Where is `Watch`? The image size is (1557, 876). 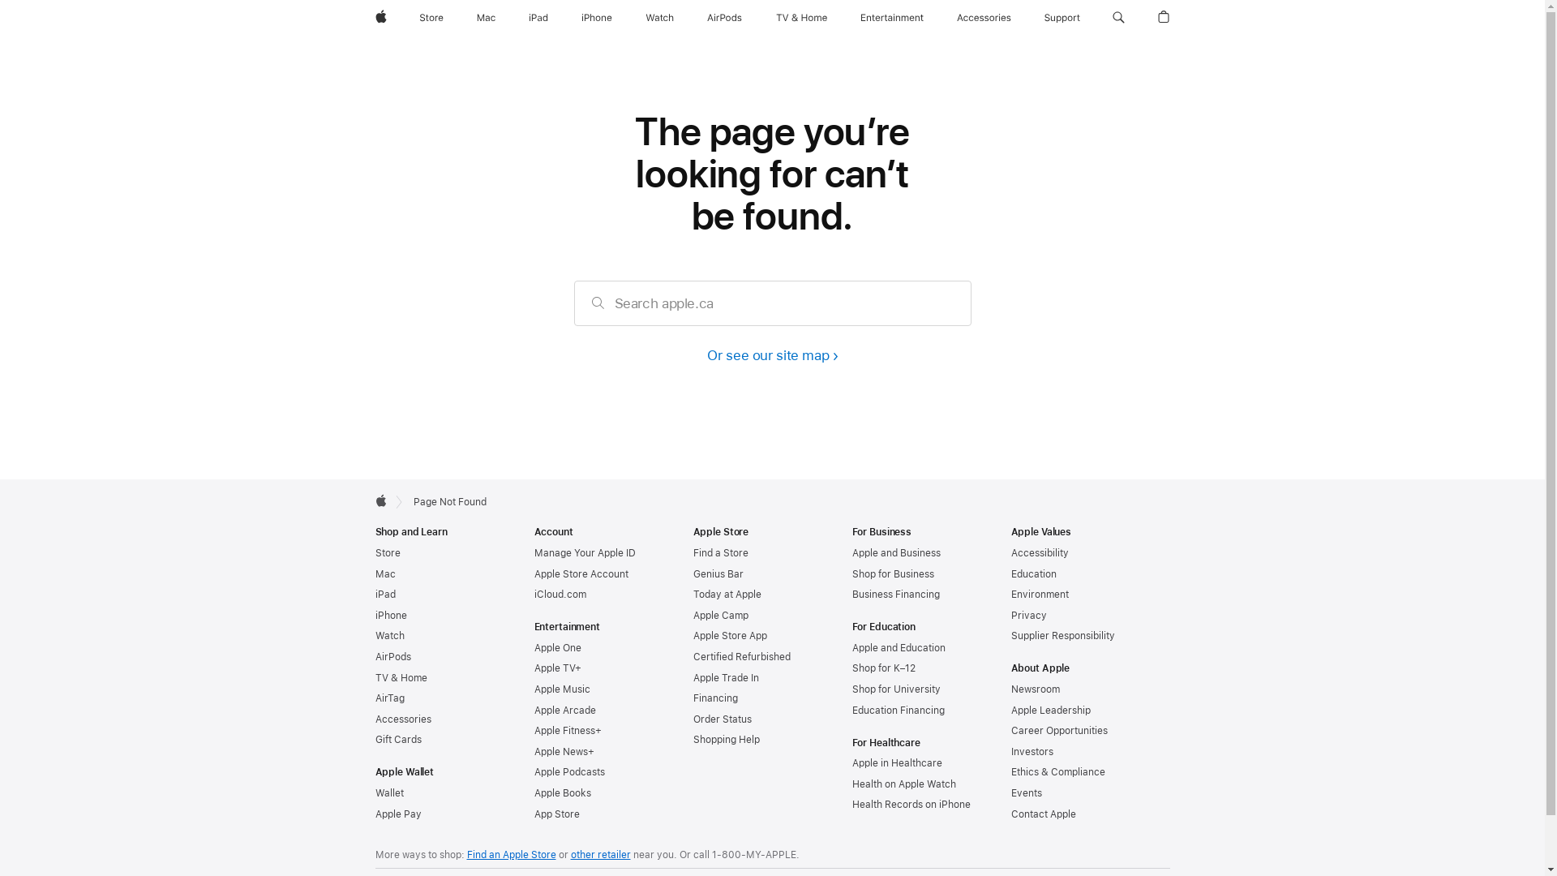 Watch is located at coordinates (660, 18).